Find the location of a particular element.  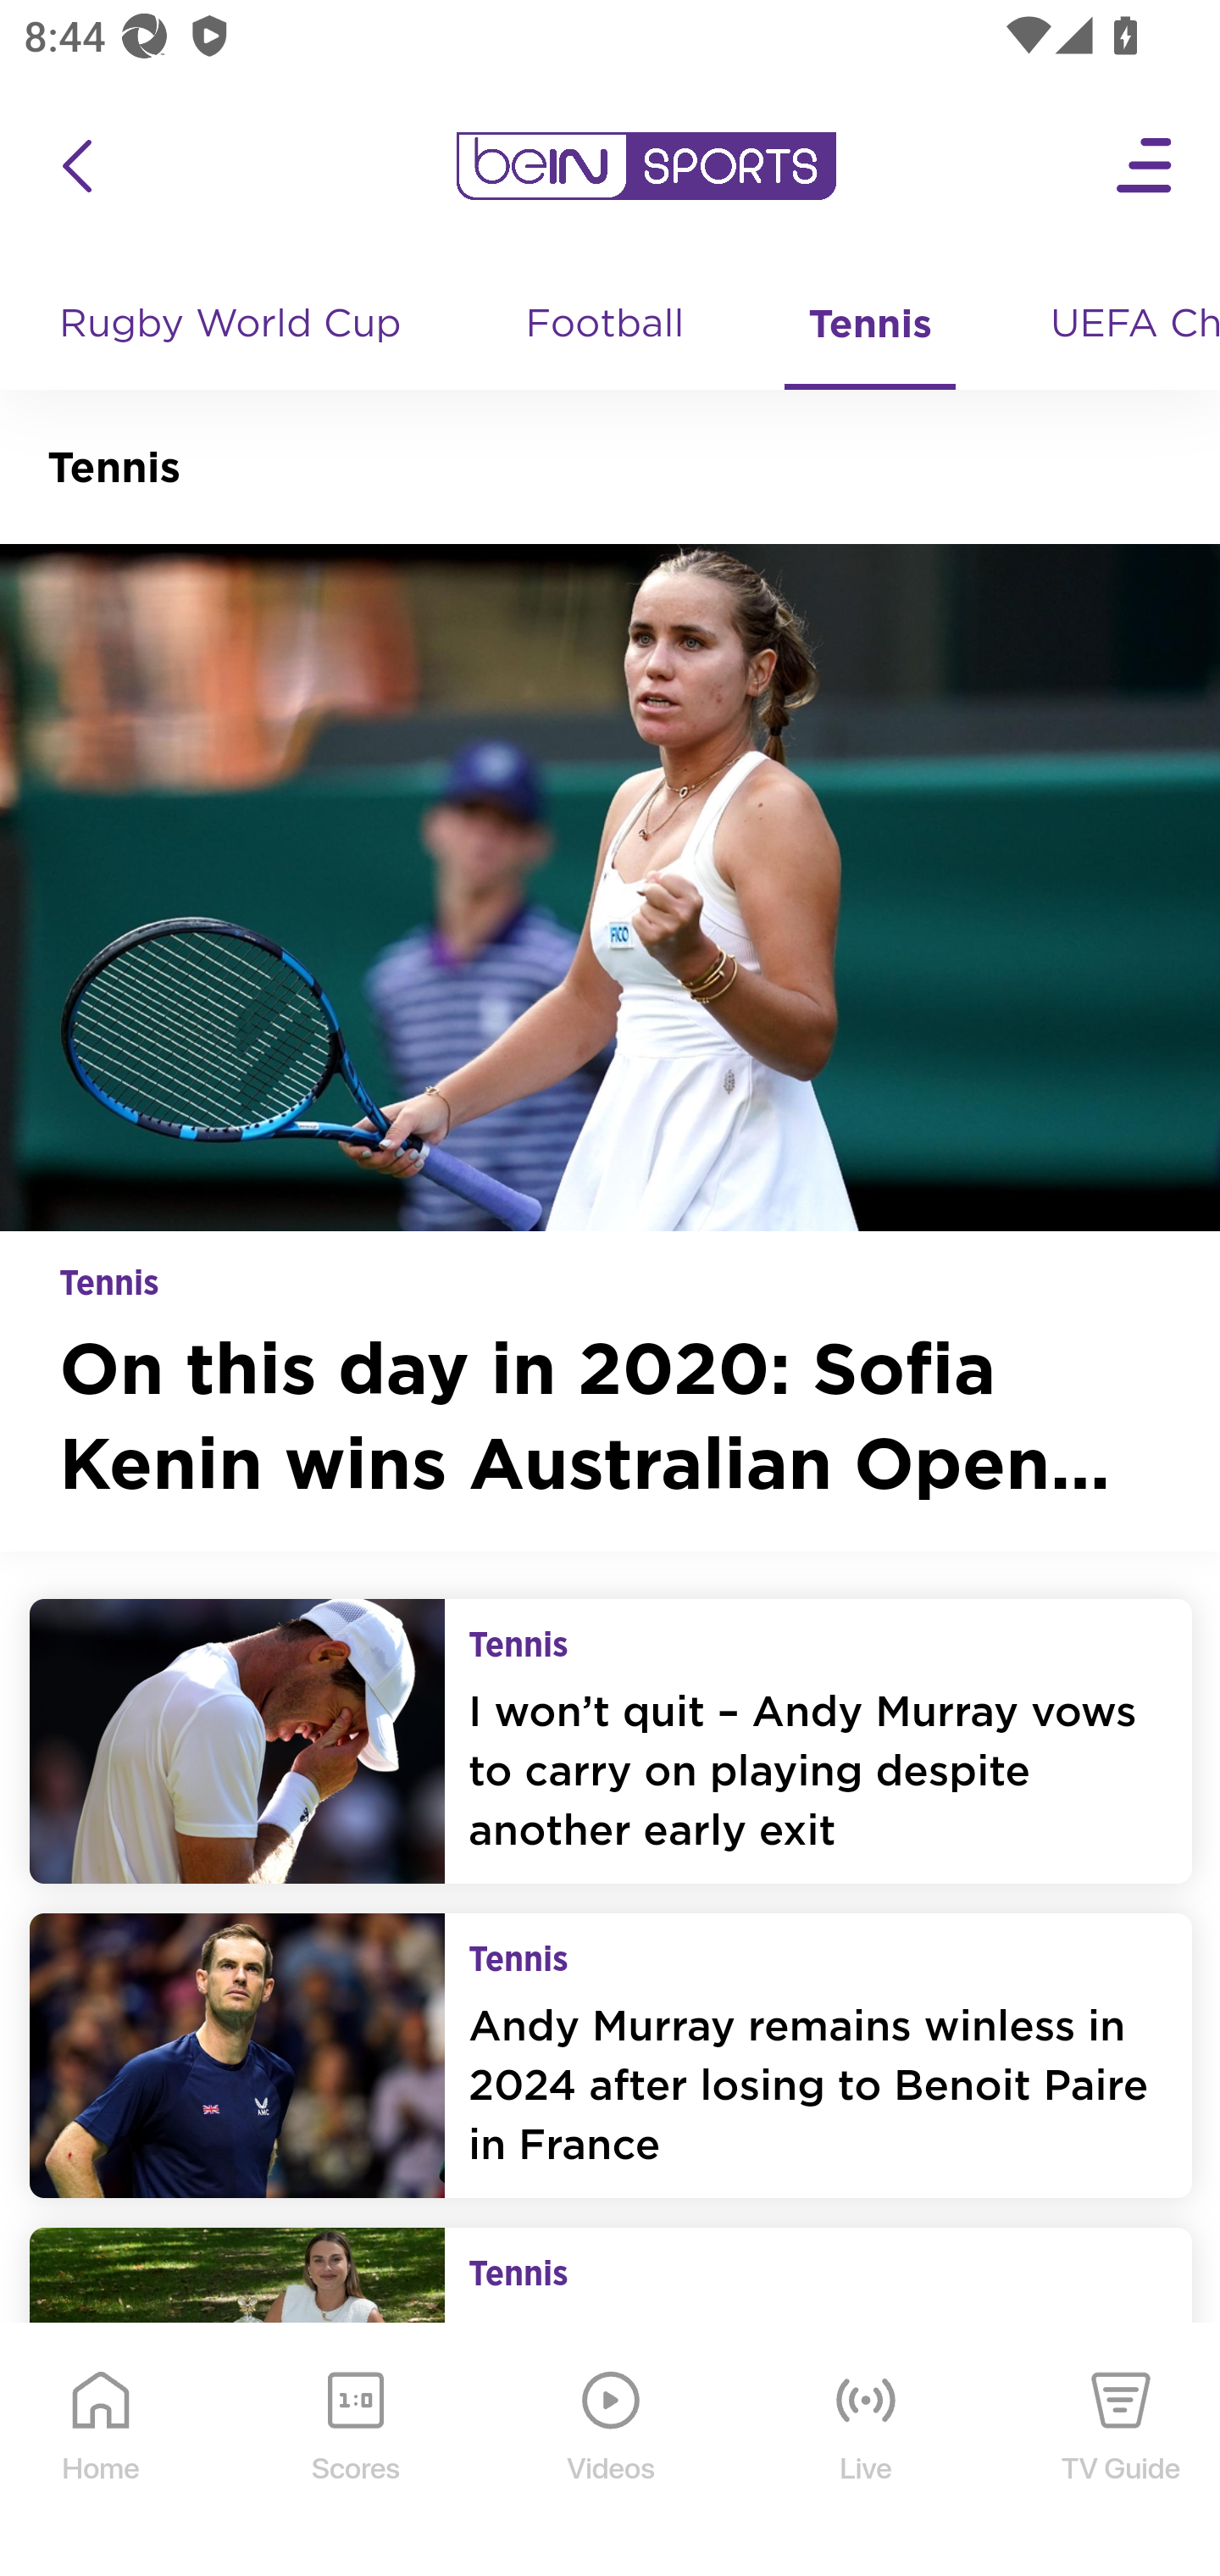

Home Home Icon Home is located at coordinates (102, 2451).